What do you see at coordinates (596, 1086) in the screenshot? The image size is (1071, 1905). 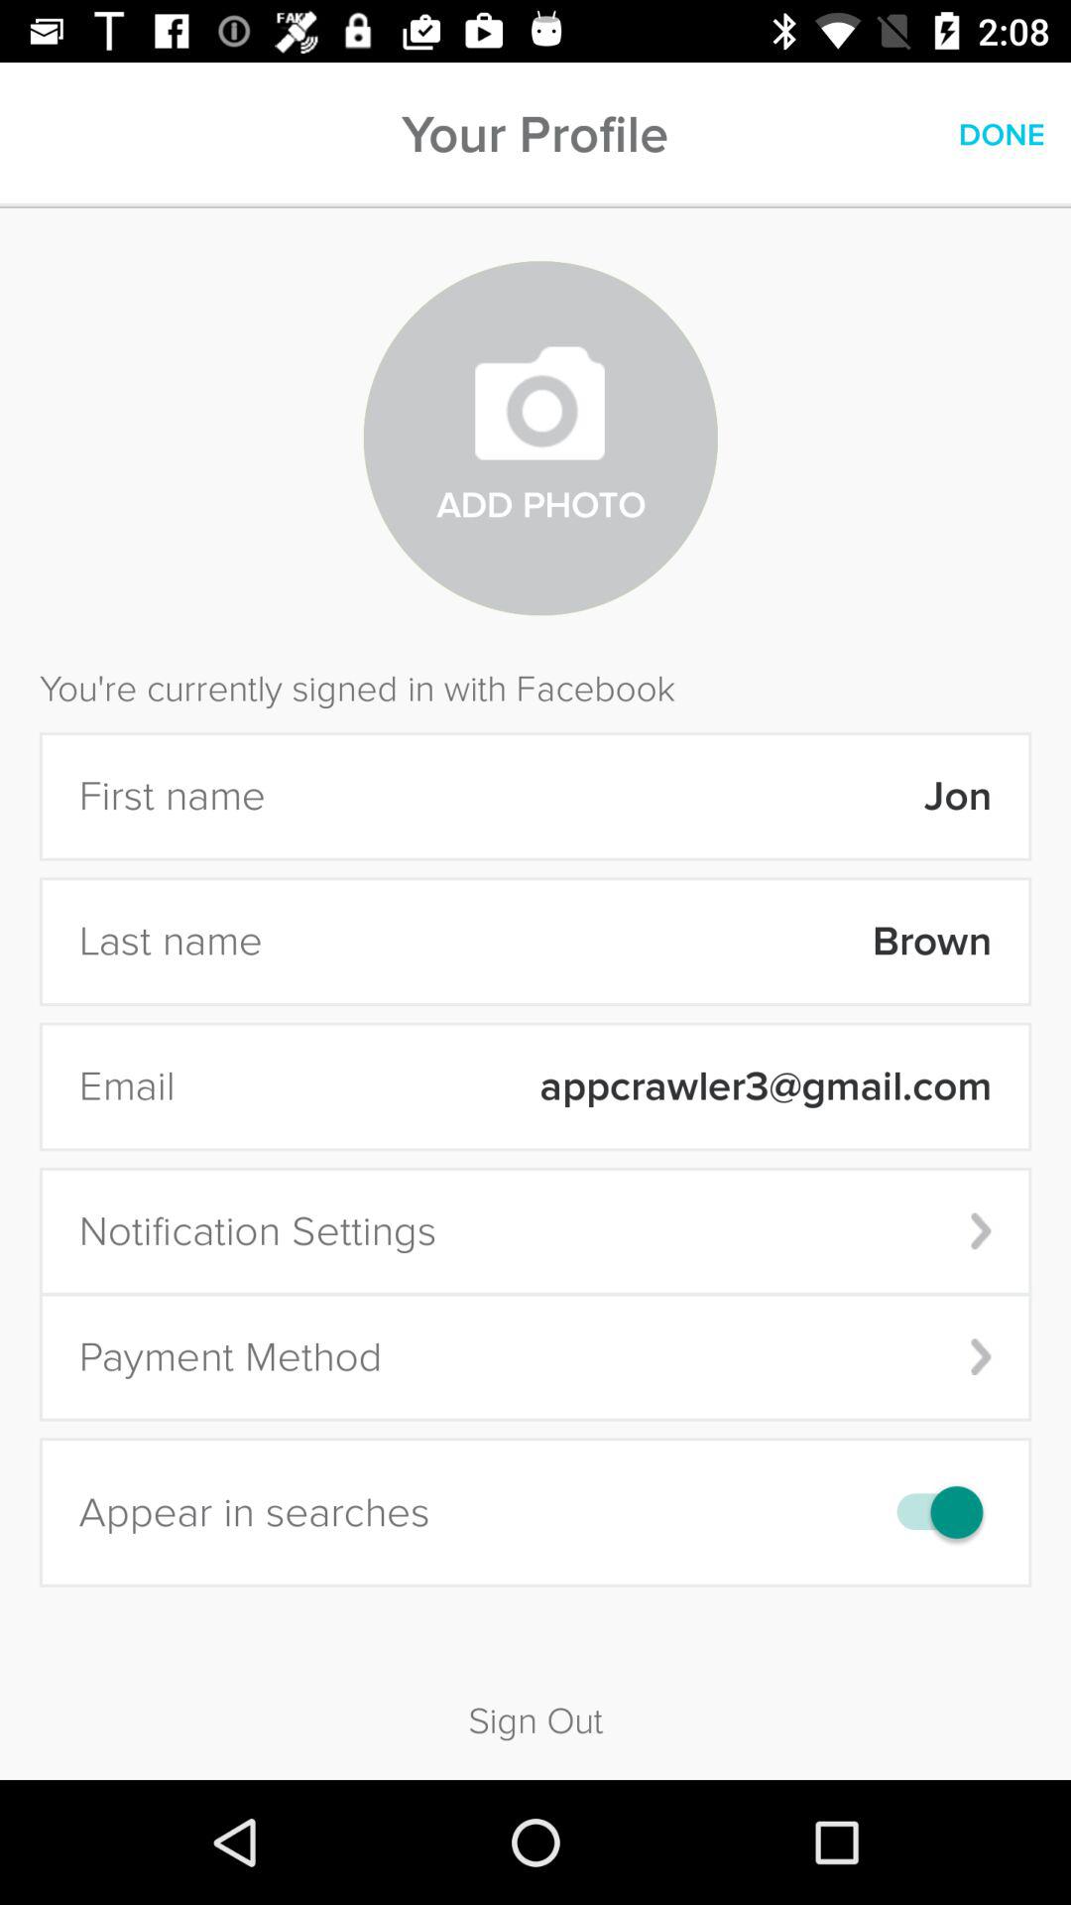 I see `click icon above the notification settings` at bounding box center [596, 1086].